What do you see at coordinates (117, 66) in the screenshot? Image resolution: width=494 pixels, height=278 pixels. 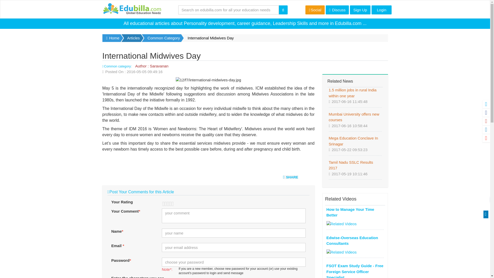 I see `Common category:` at bounding box center [117, 66].